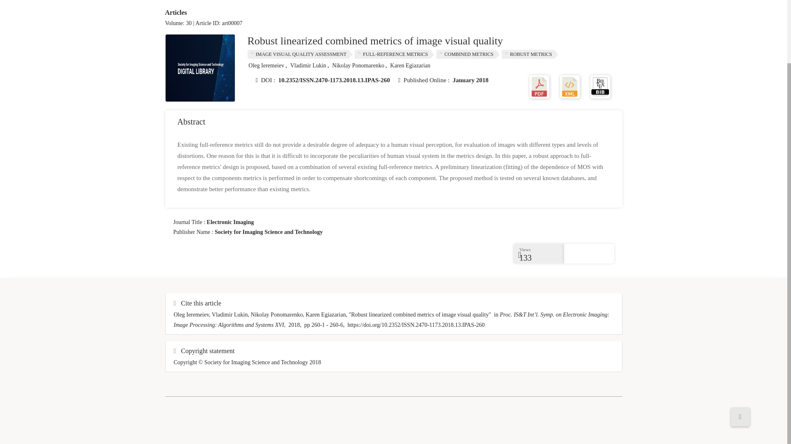 Image resolution: width=791 pixels, height=444 pixels. Describe the element at coordinates (569, 86) in the screenshot. I see `Download XML` at that location.